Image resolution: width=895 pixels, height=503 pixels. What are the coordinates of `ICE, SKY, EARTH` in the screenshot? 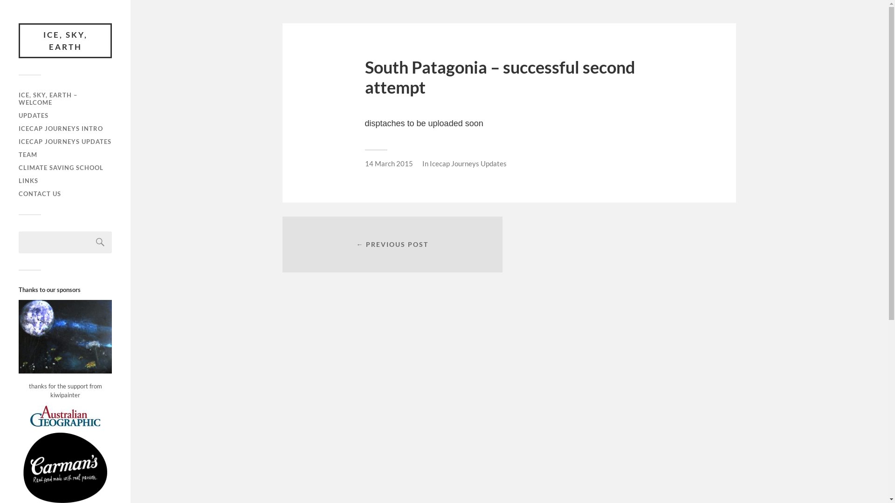 It's located at (65, 41).